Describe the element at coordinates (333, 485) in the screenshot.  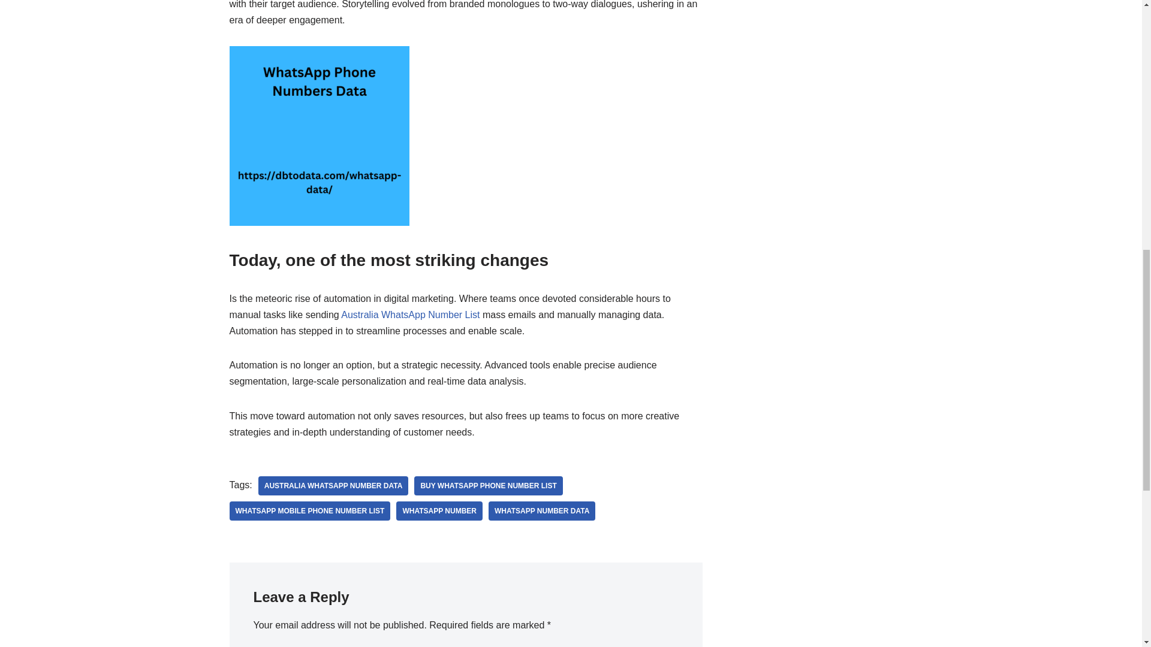
I see `AUSTRALIA WHATSAPP NUMBER DATA` at that location.